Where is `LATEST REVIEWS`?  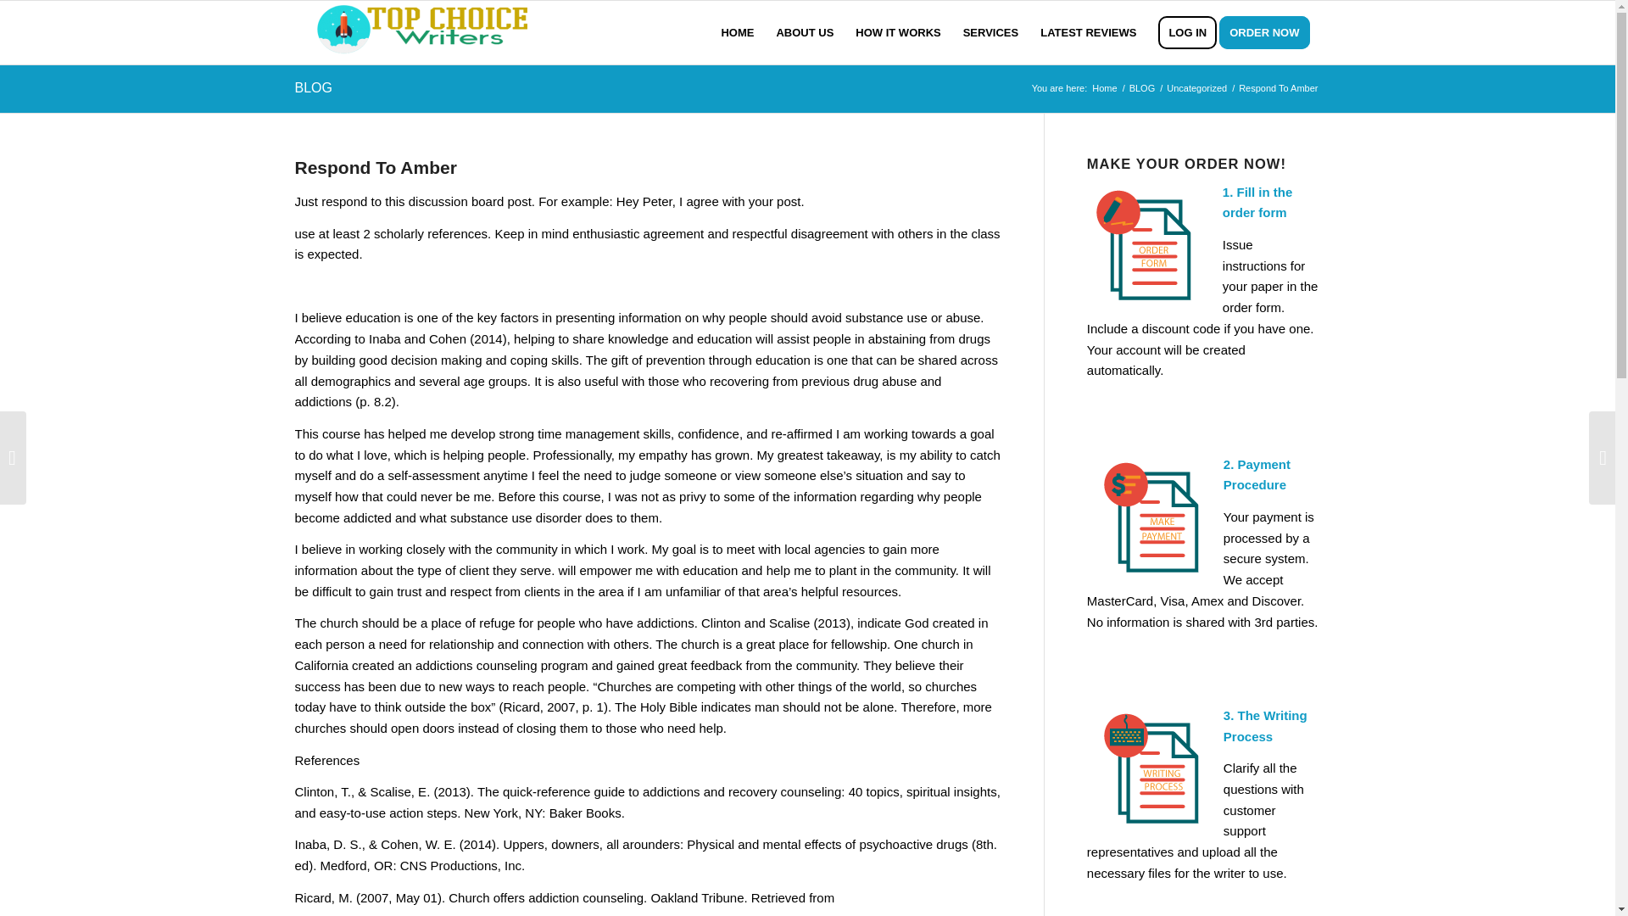
LATEST REVIEWS is located at coordinates (1088, 32).